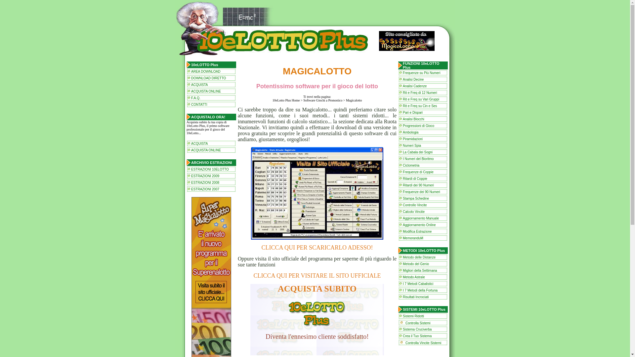  Describe the element at coordinates (315, 13) in the screenshot. I see `Vai alla home page di 10eLottoPlus.com` at that location.